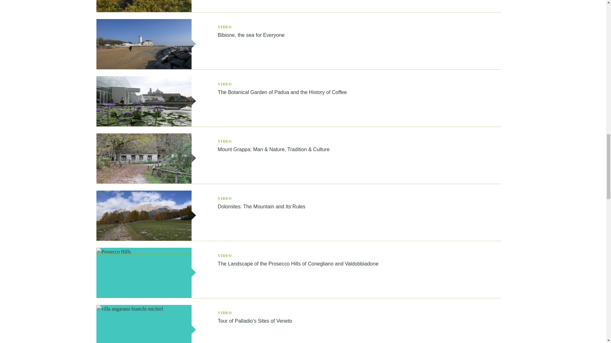 This screenshot has height=343, width=611. Describe the element at coordinates (261, 206) in the screenshot. I see `Permalink to Dolomites: The Mountain and Its Rules` at that location.